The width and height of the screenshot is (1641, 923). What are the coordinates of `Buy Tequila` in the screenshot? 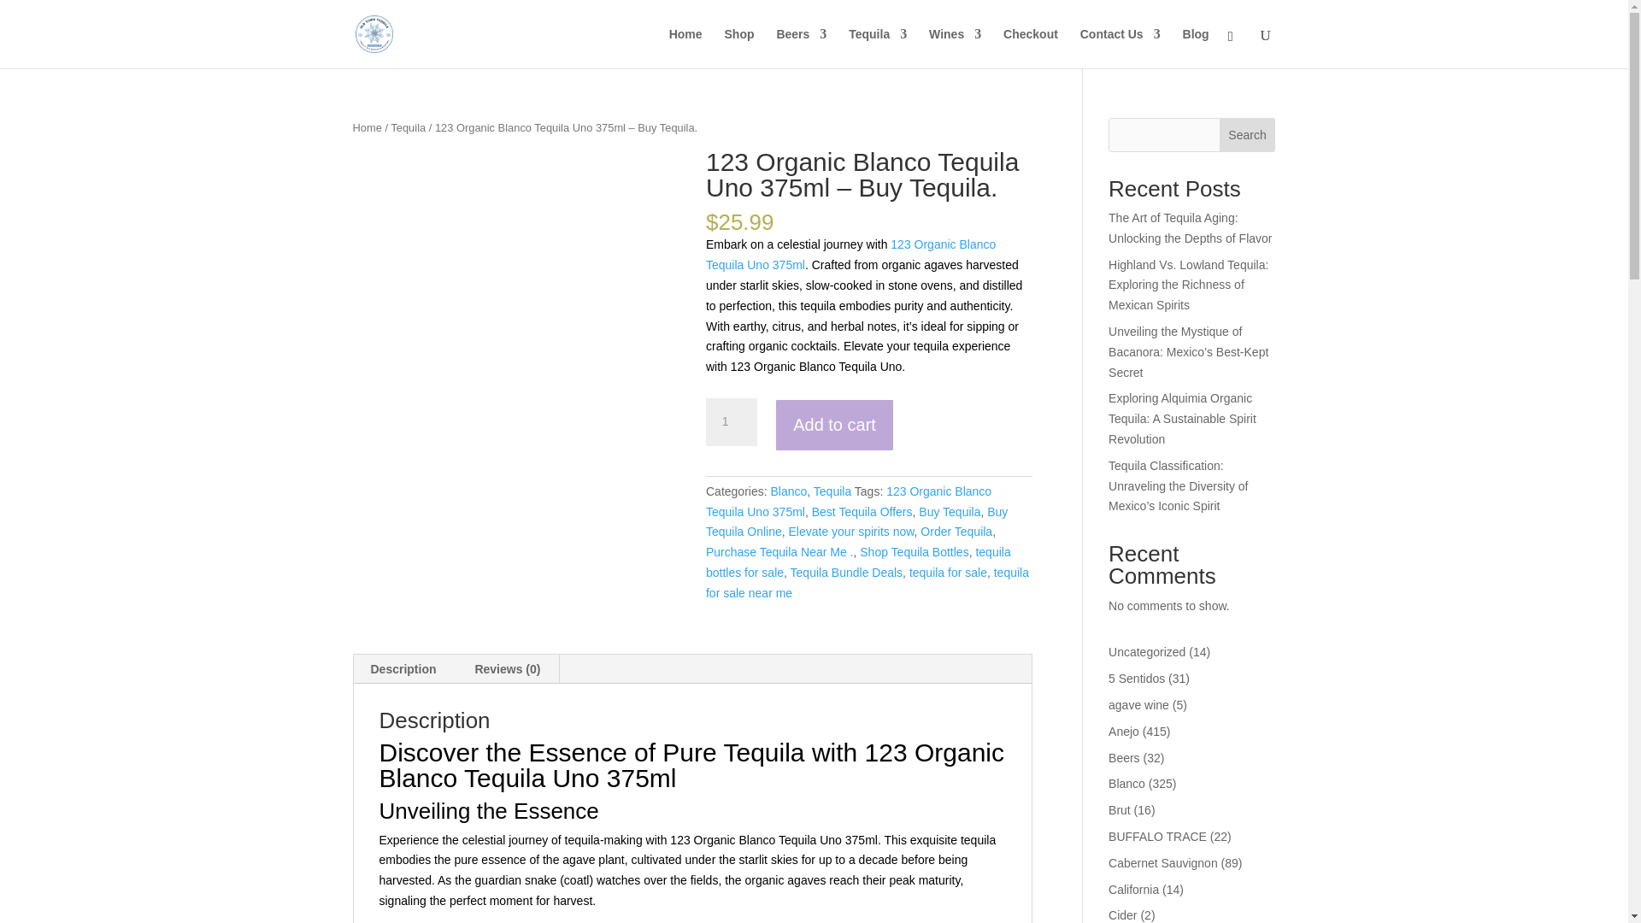 It's located at (949, 511).